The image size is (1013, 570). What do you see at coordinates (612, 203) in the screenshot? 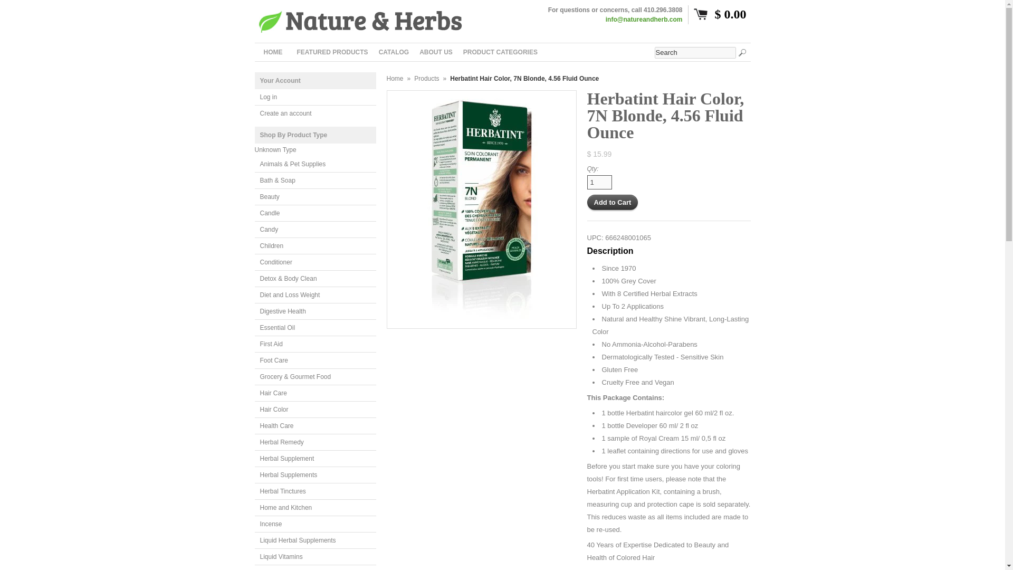
I see `Add to Cart` at bounding box center [612, 203].